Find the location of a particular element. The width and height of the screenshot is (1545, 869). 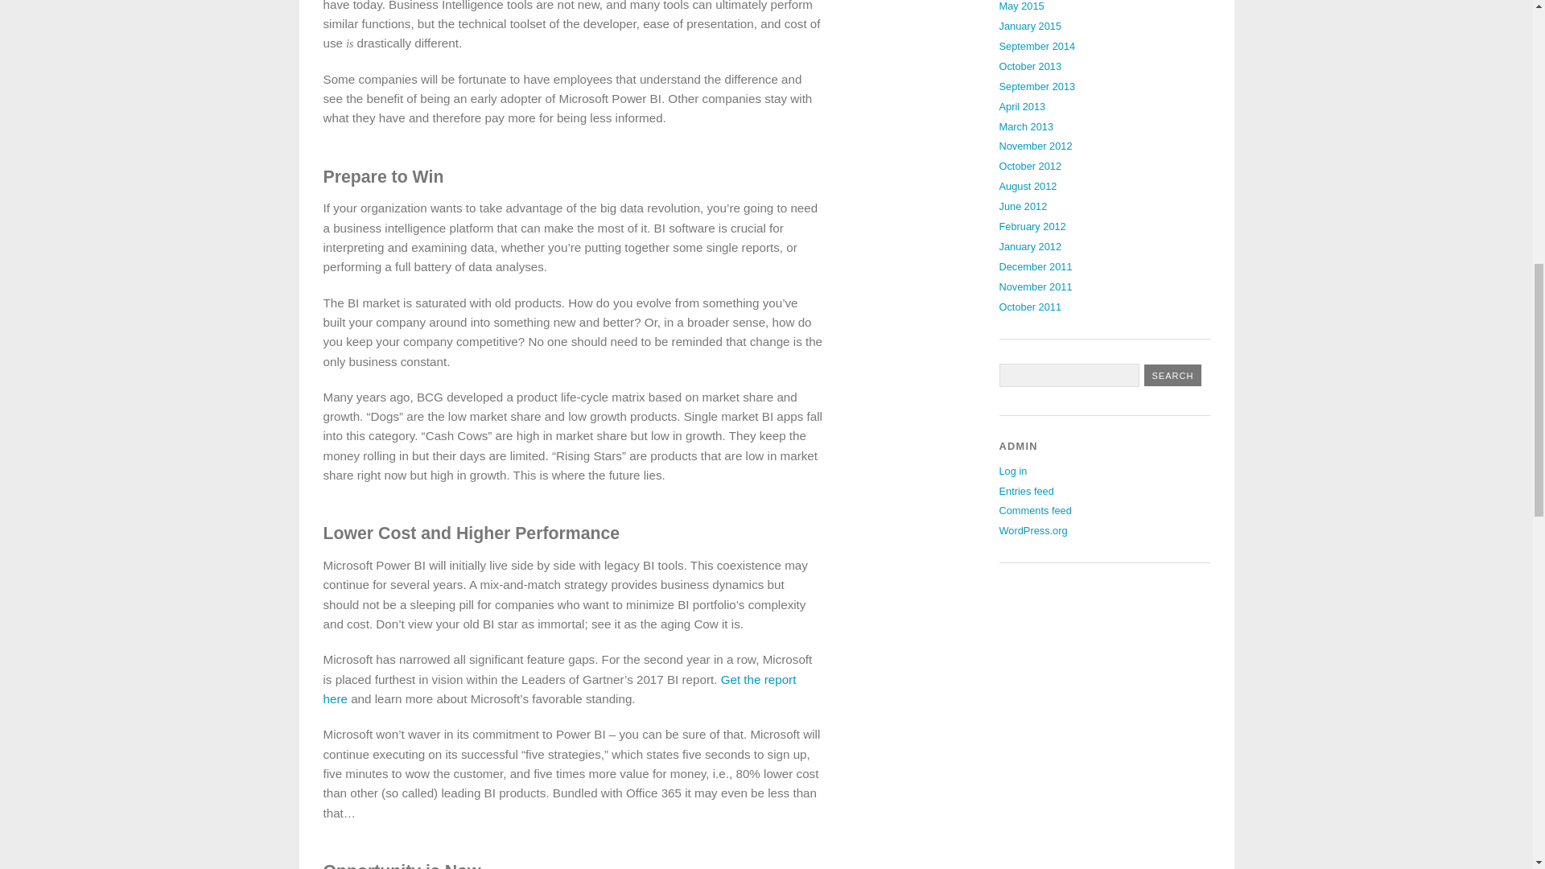

Search is located at coordinates (1173, 375).